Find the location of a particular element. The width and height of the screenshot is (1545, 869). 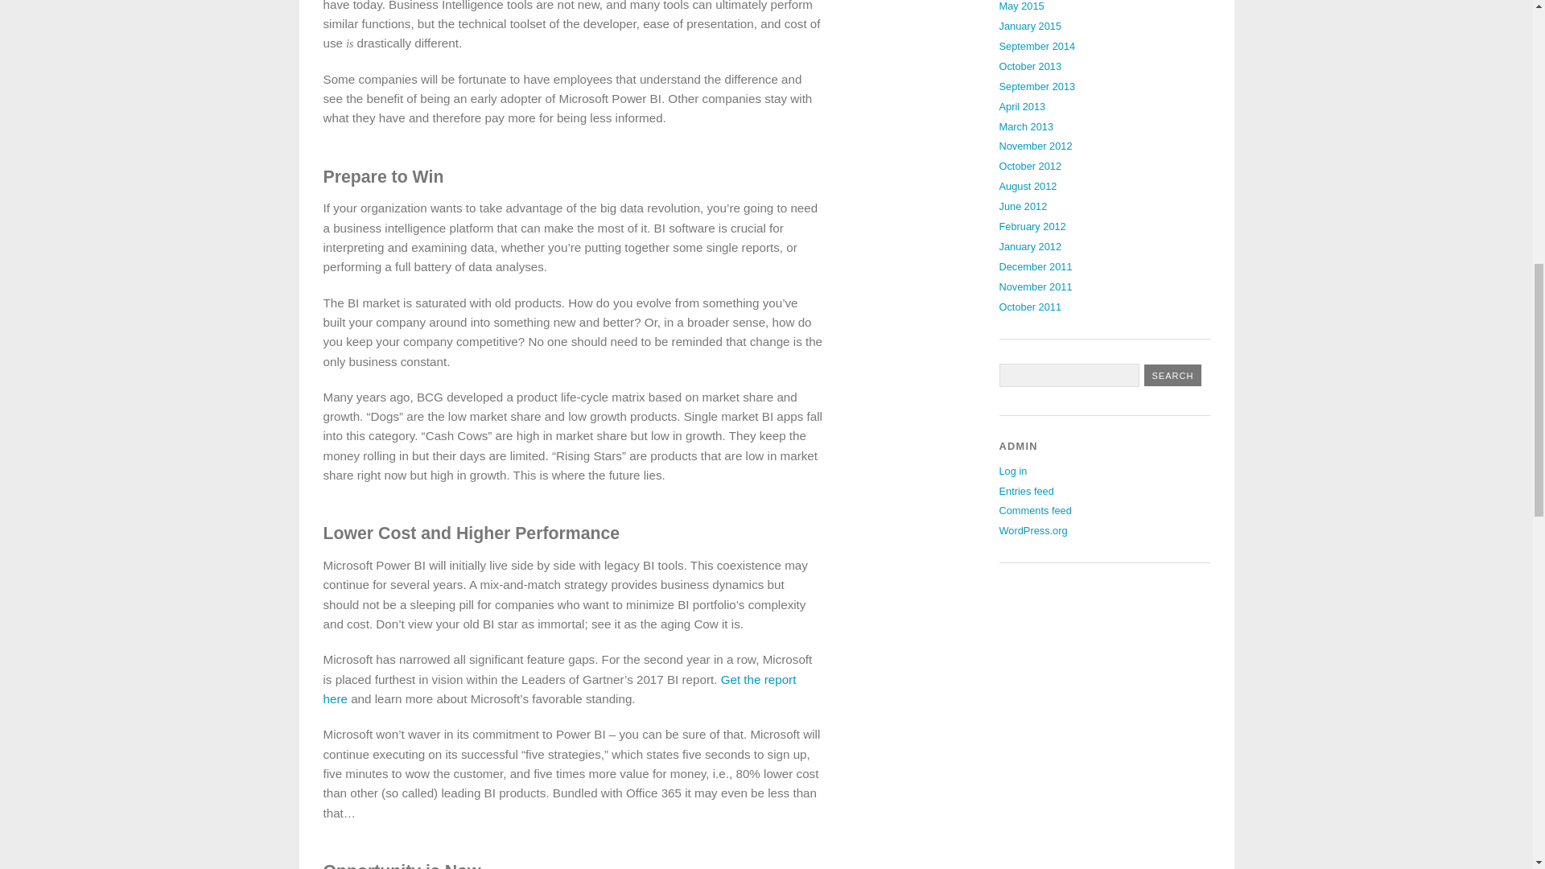

Search is located at coordinates (1173, 375).